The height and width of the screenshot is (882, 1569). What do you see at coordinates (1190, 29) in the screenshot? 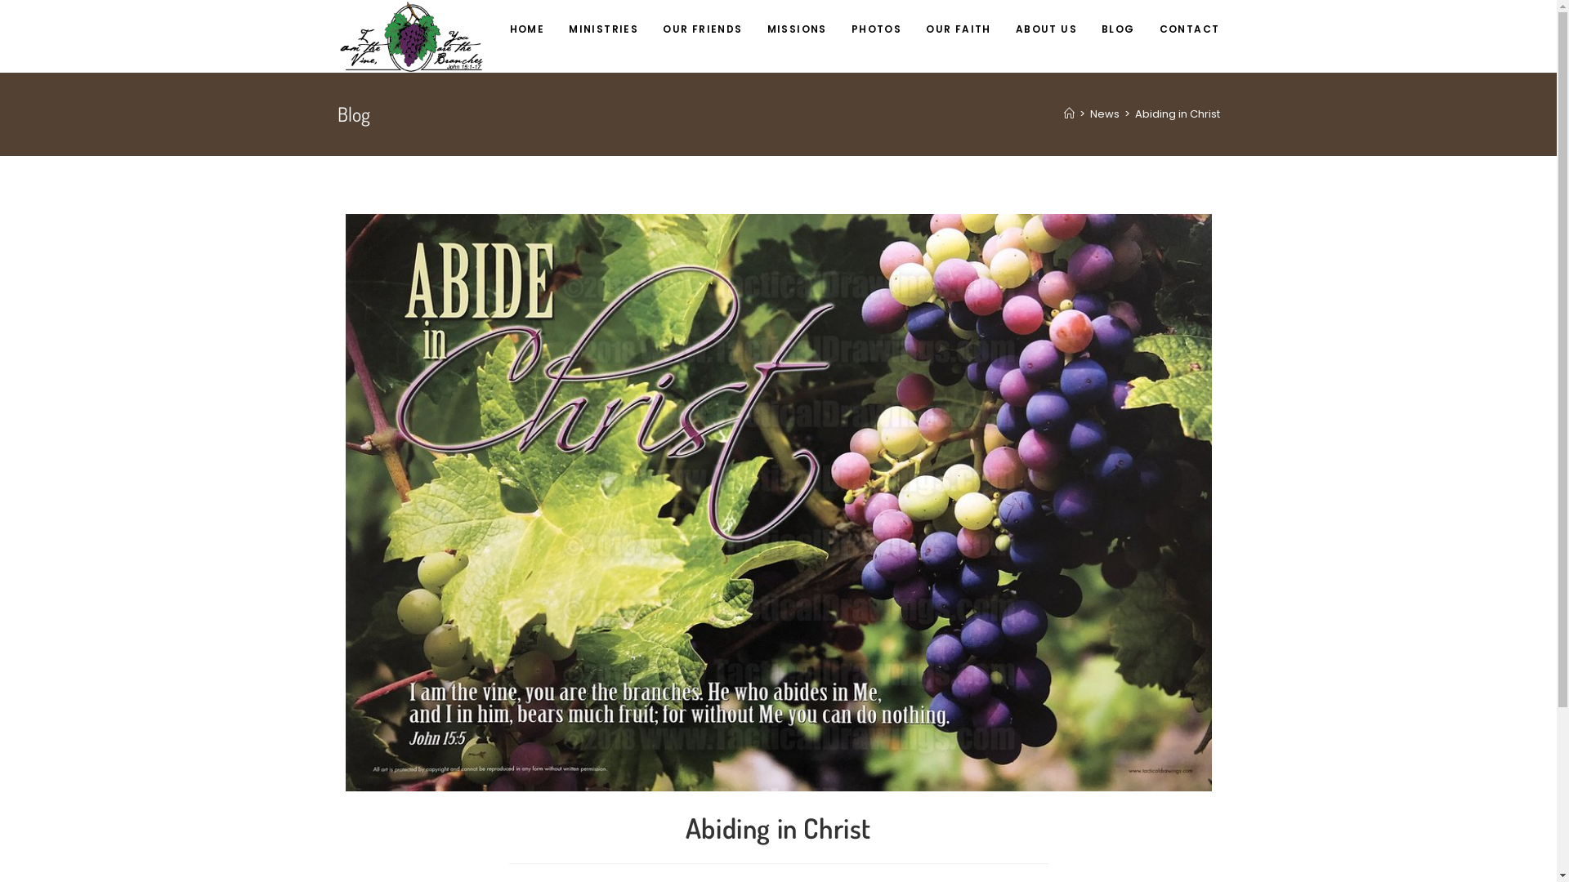
I see `CONTACT` at bounding box center [1190, 29].